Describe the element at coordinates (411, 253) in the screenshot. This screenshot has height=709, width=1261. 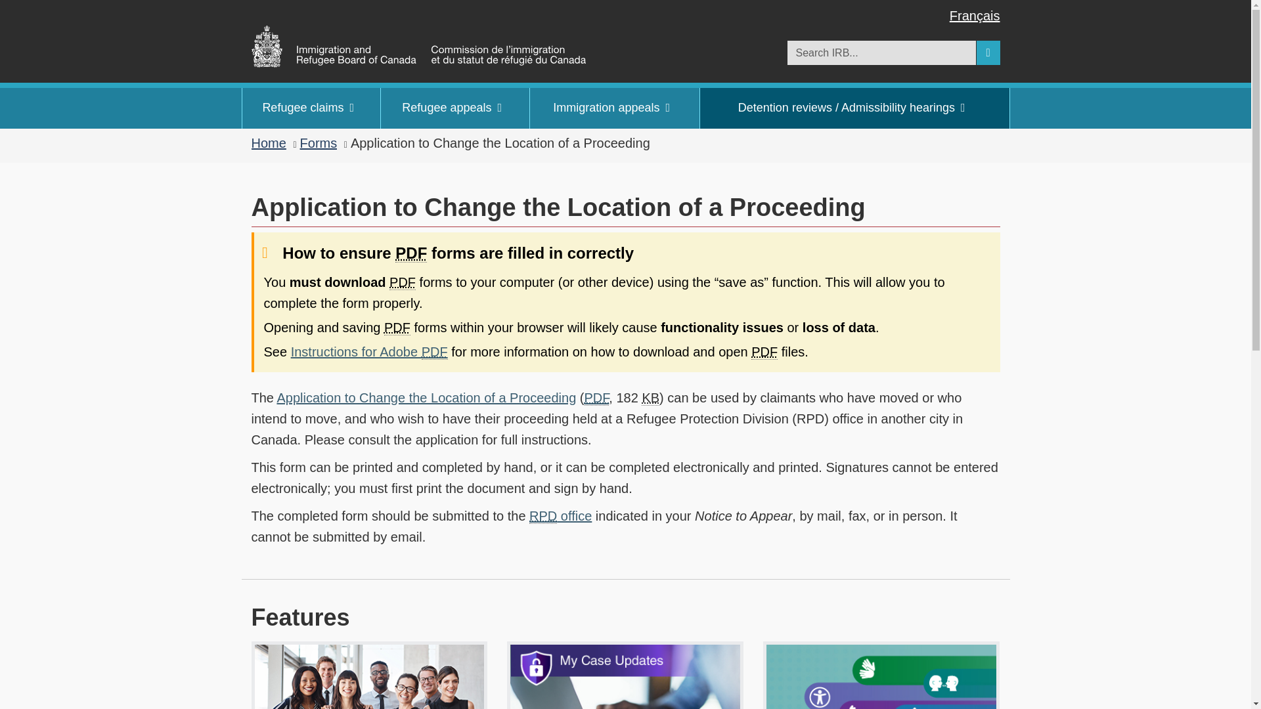
I see `Portable document format` at that location.